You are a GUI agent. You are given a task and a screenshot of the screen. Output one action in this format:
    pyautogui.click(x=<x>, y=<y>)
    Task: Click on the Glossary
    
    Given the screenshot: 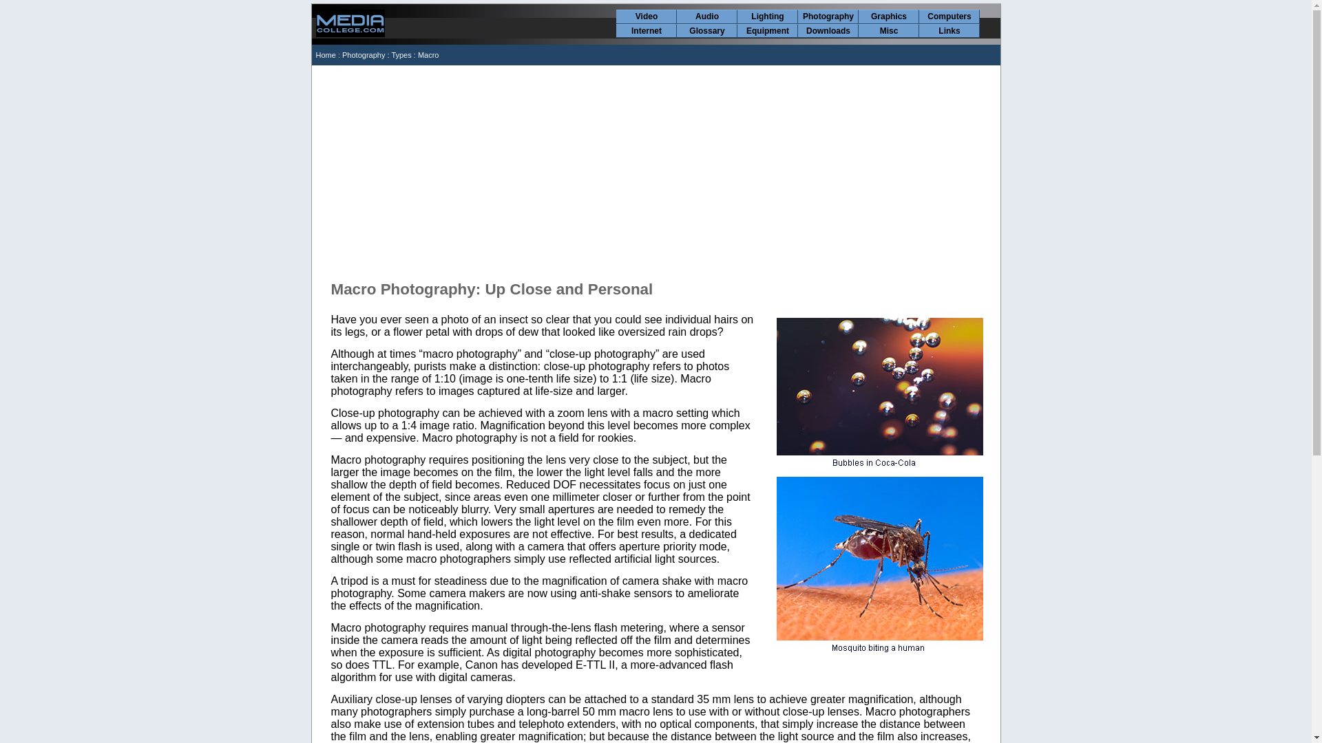 What is the action you would take?
    pyautogui.click(x=706, y=31)
    